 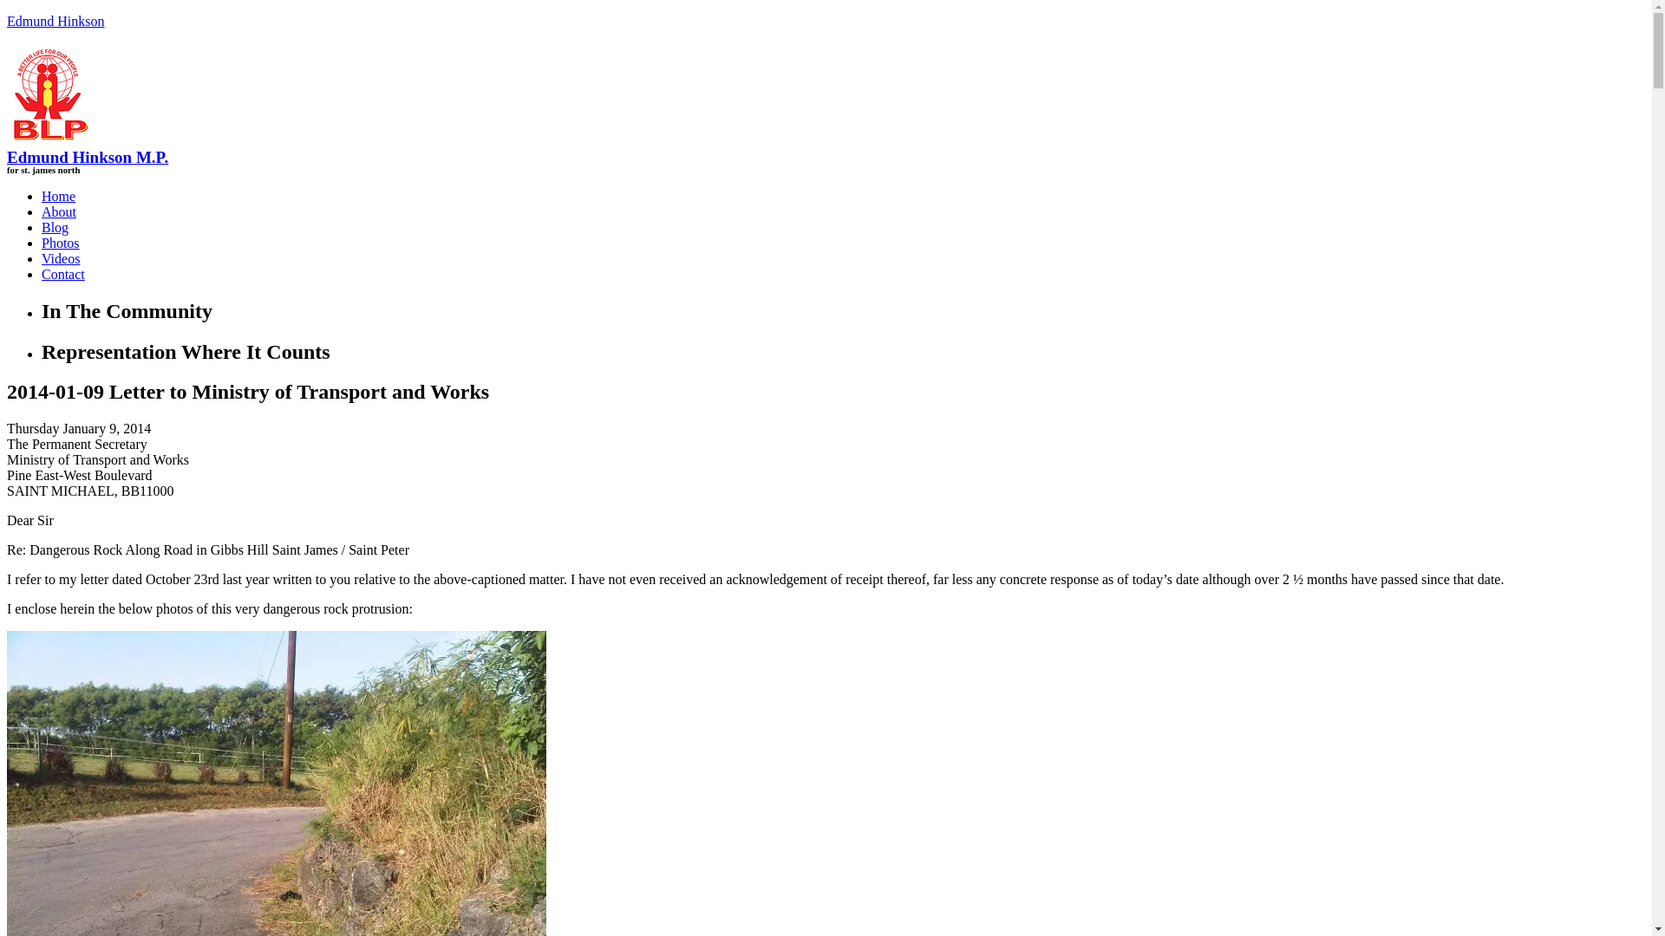 What do you see at coordinates (61, 258) in the screenshot?
I see `Videos` at bounding box center [61, 258].